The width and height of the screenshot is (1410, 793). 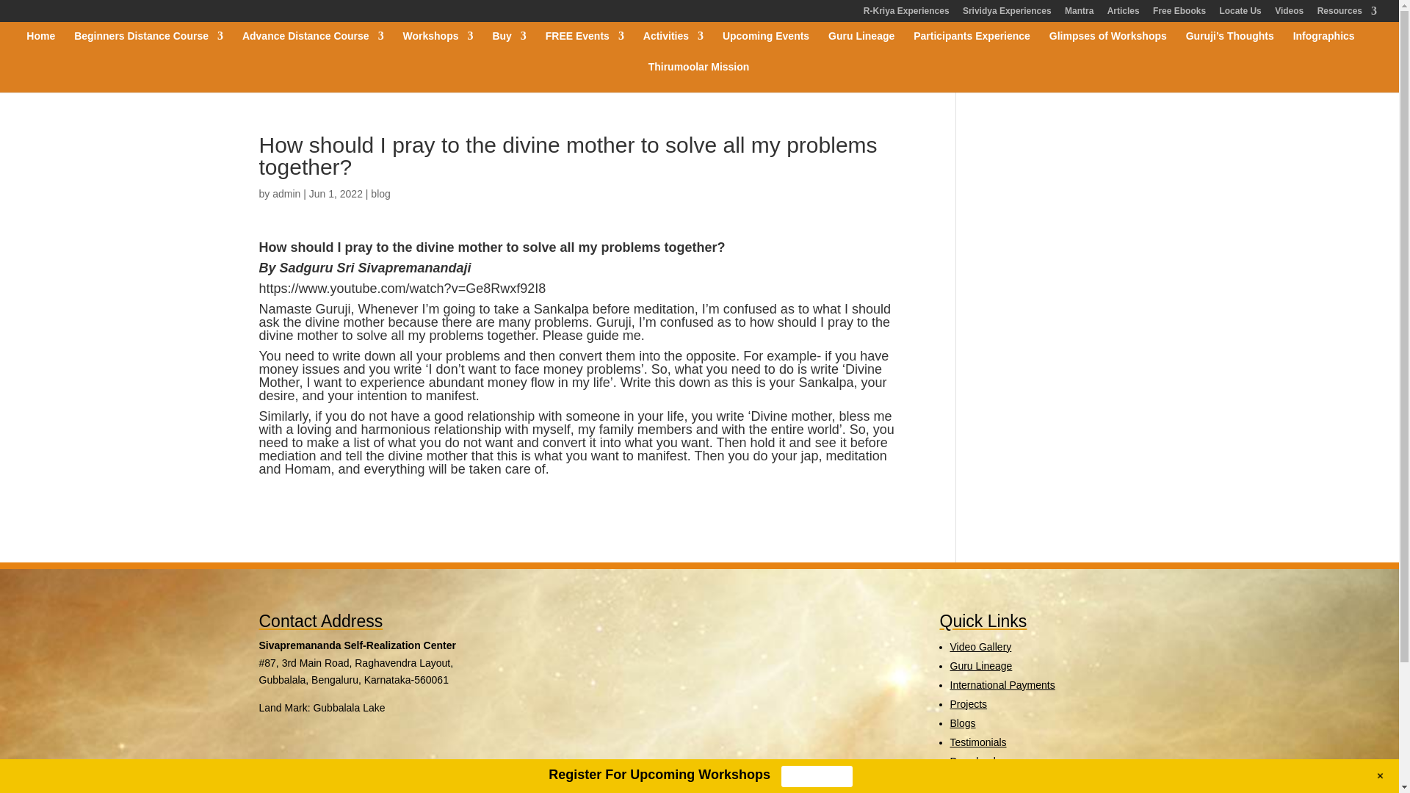 I want to click on Videos, so click(x=1288, y=14).